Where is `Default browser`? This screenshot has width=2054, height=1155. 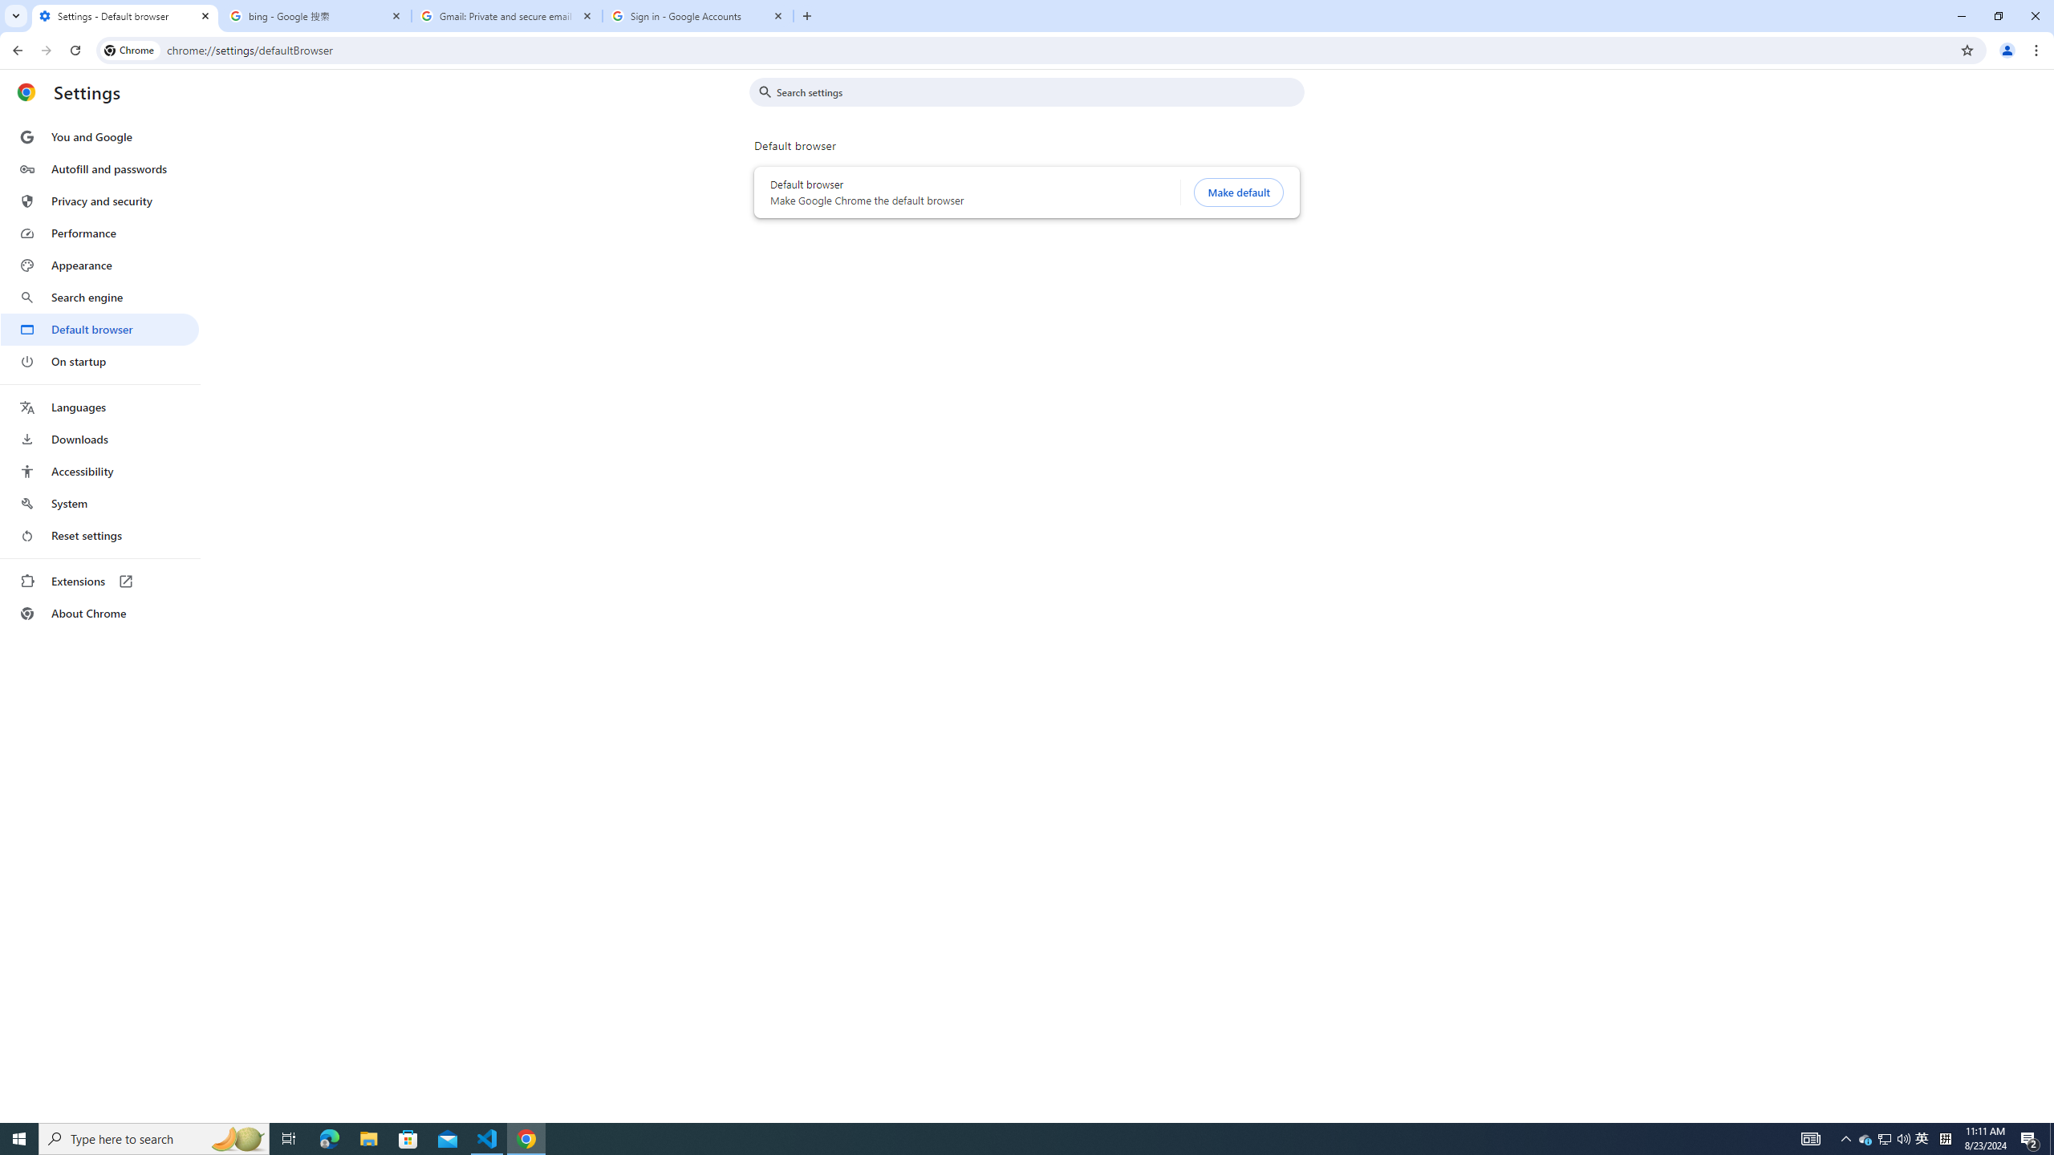
Default browser is located at coordinates (99, 329).